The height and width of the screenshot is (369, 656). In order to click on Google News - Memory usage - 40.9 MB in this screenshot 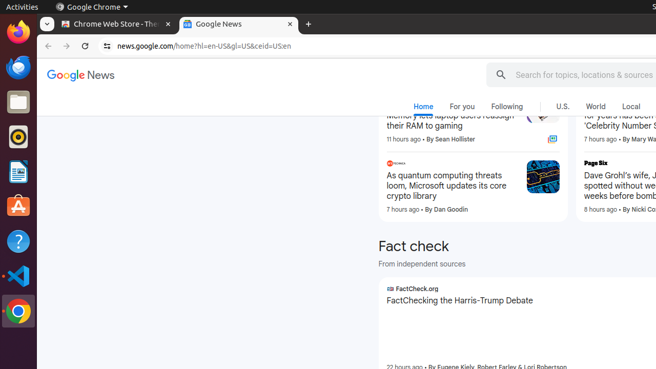, I will do `click(239, 25)`.